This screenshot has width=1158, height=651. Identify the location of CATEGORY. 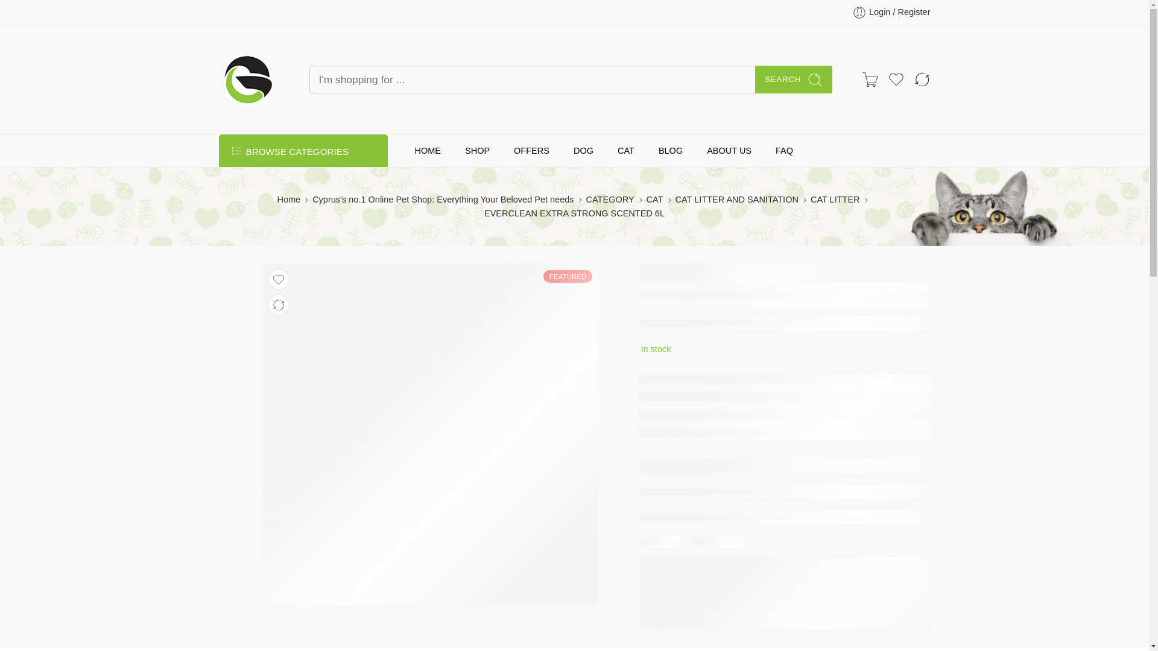
(610, 200).